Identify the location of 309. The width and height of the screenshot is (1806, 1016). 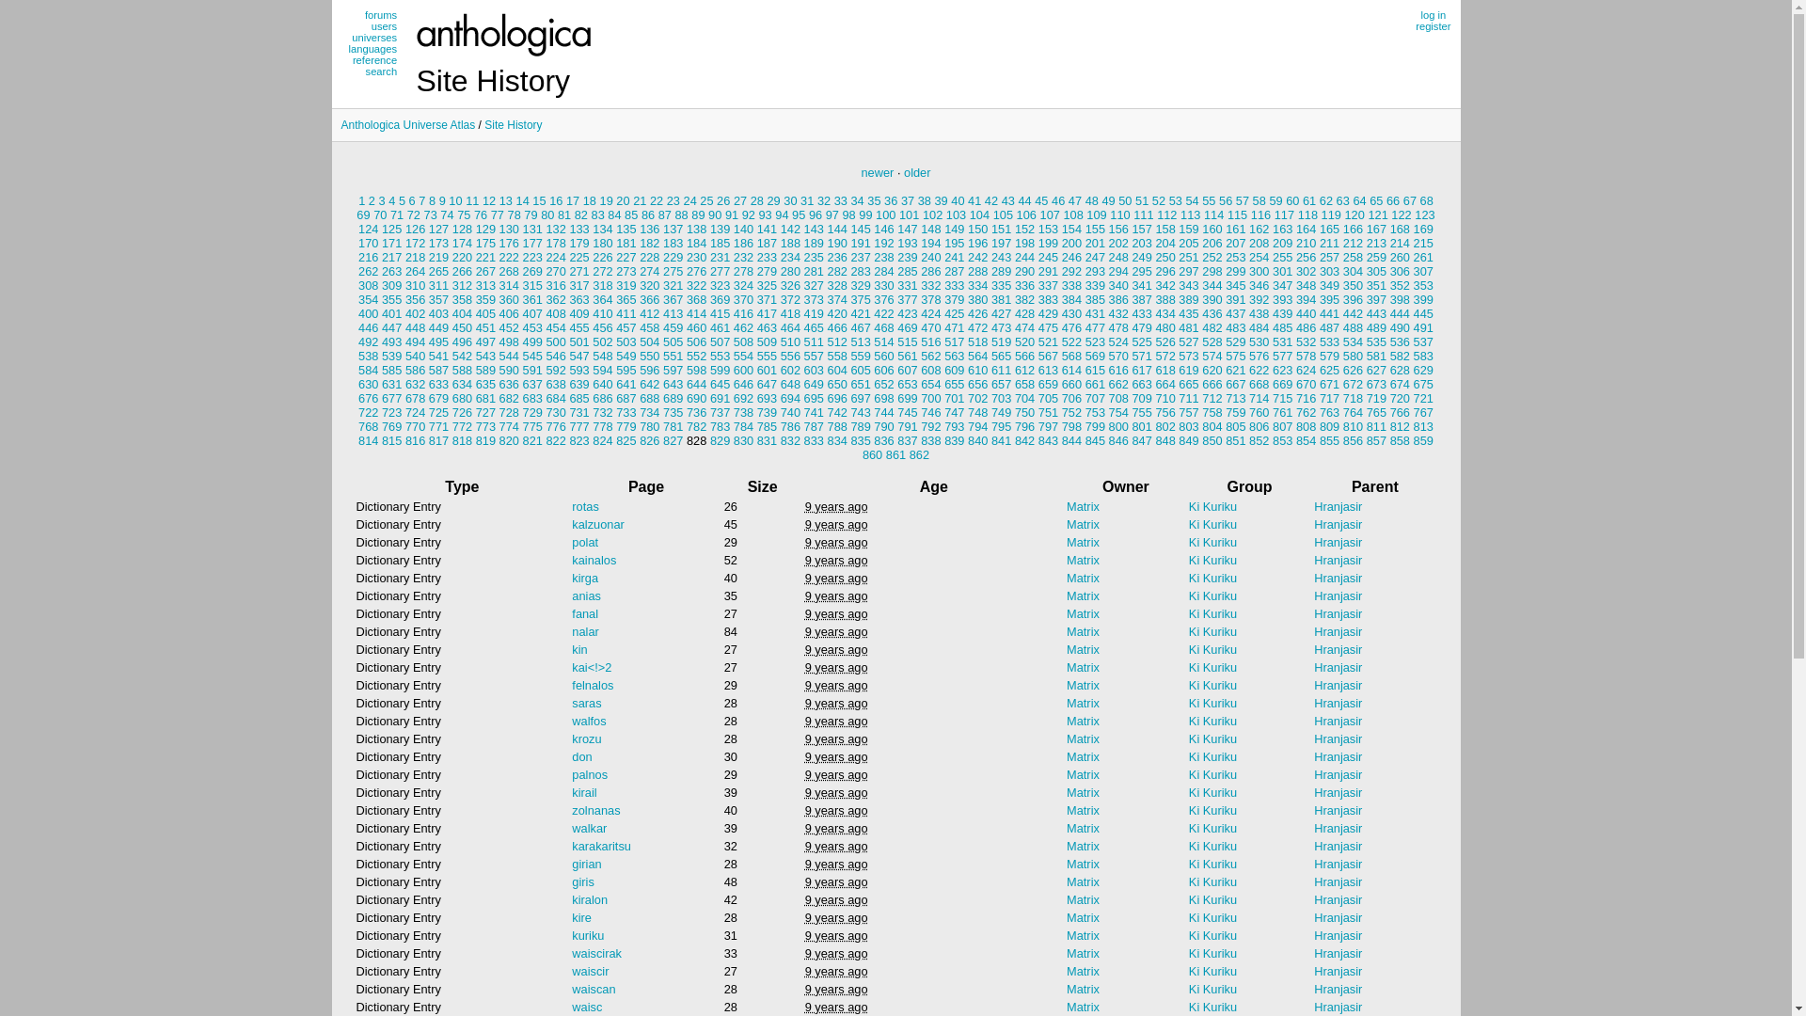
(391, 286).